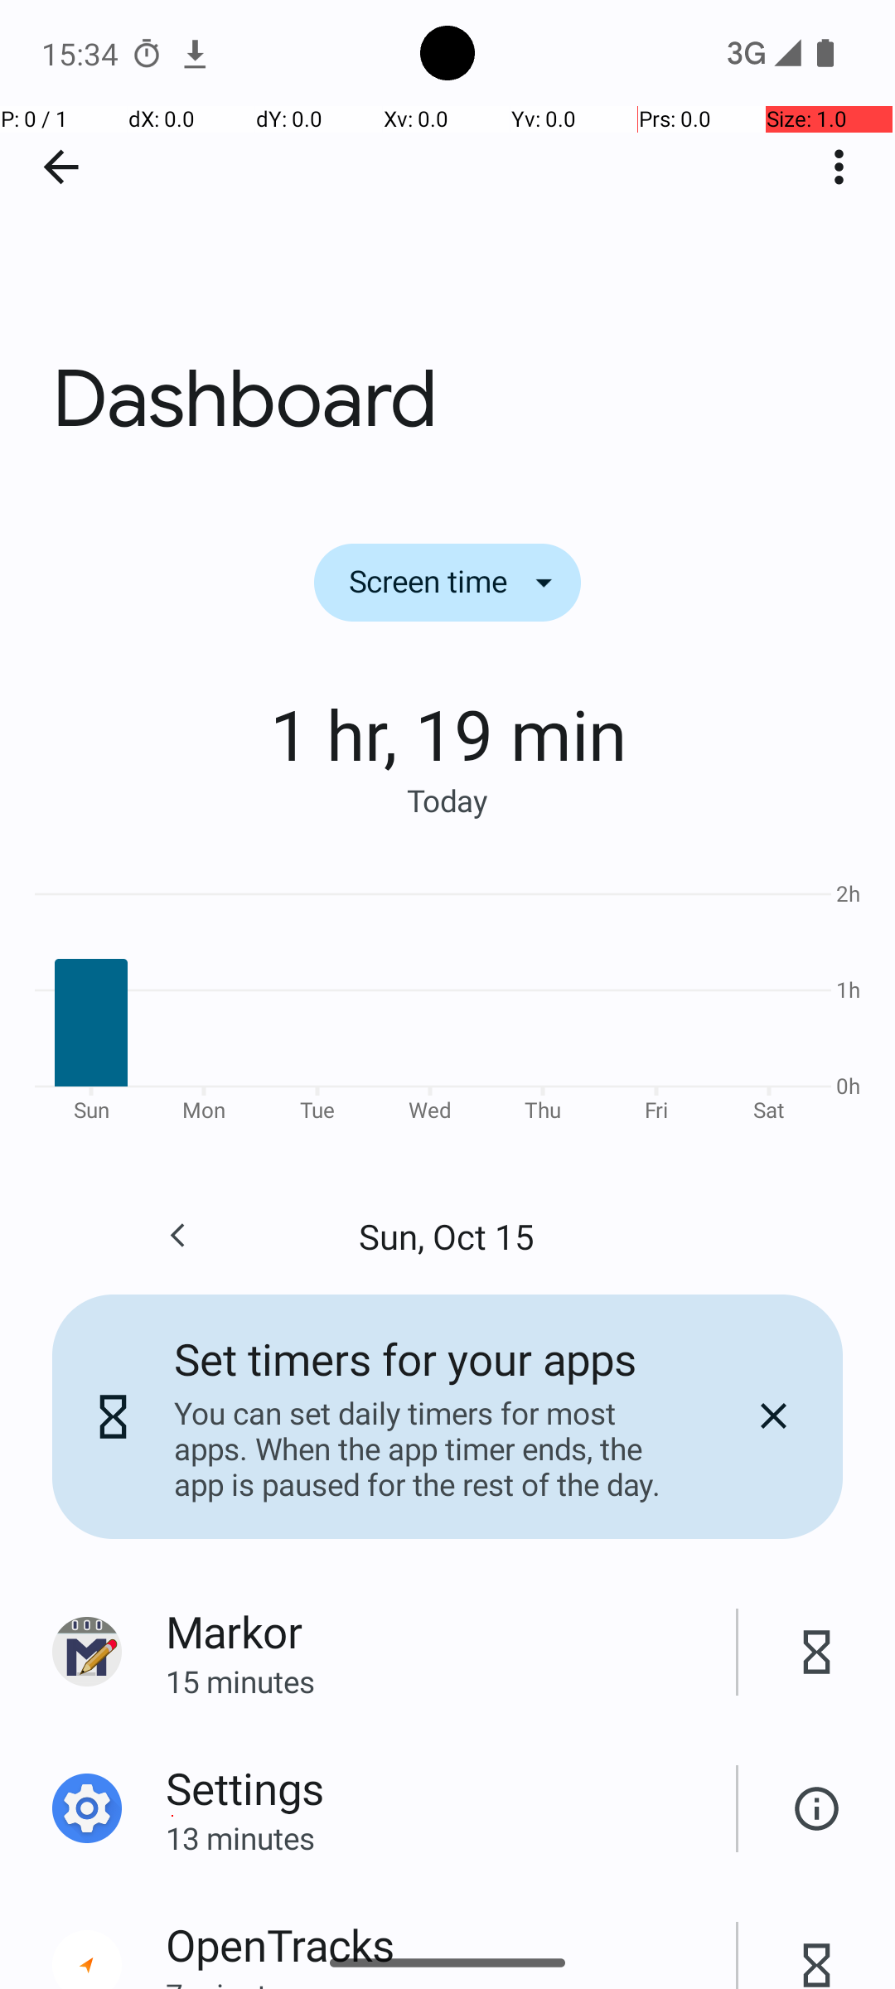  What do you see at coordinates (773, 1416) in the screenshot?
I see `Dismiss card` at bounding box center [773, 1416].